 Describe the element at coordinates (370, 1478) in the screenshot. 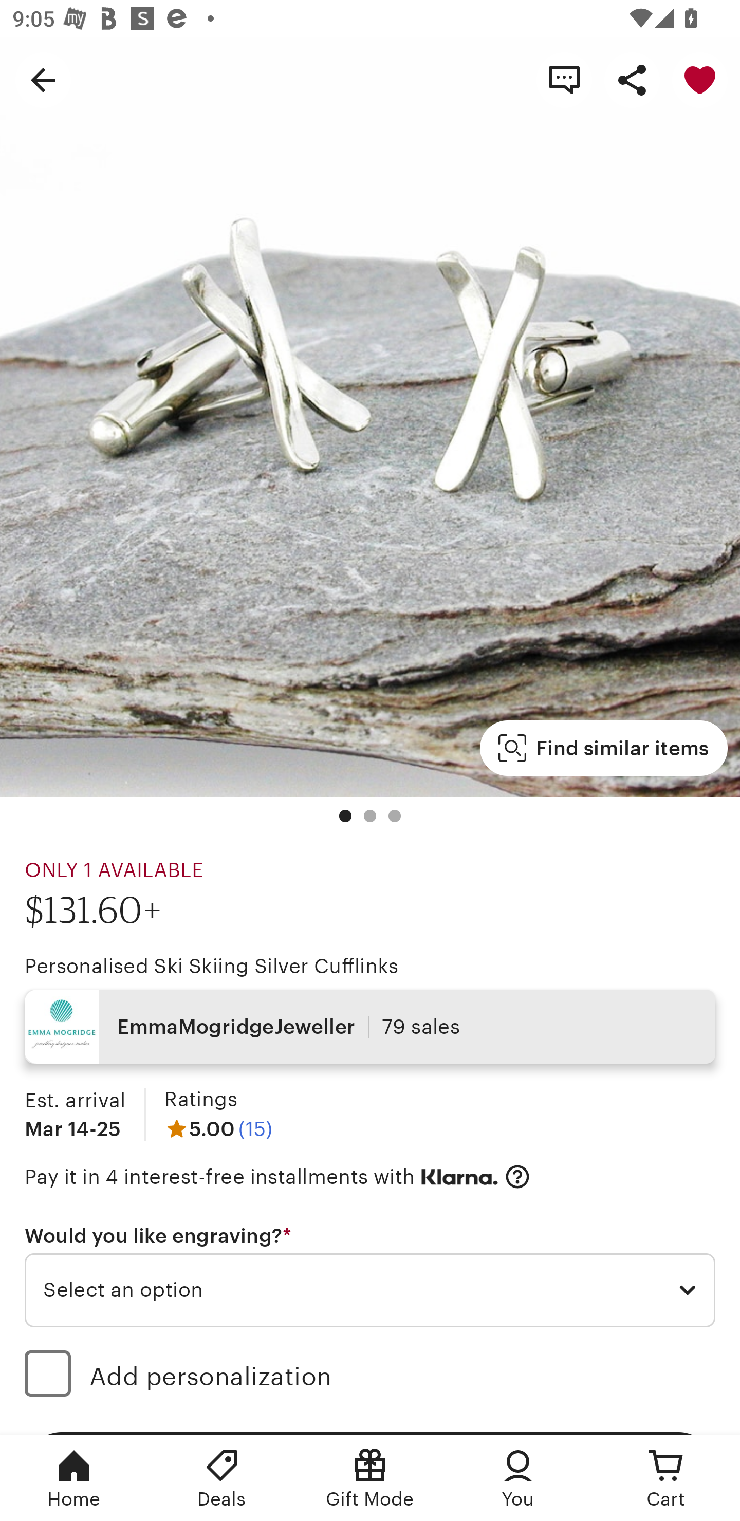

I see `Gift Mode` at that location.